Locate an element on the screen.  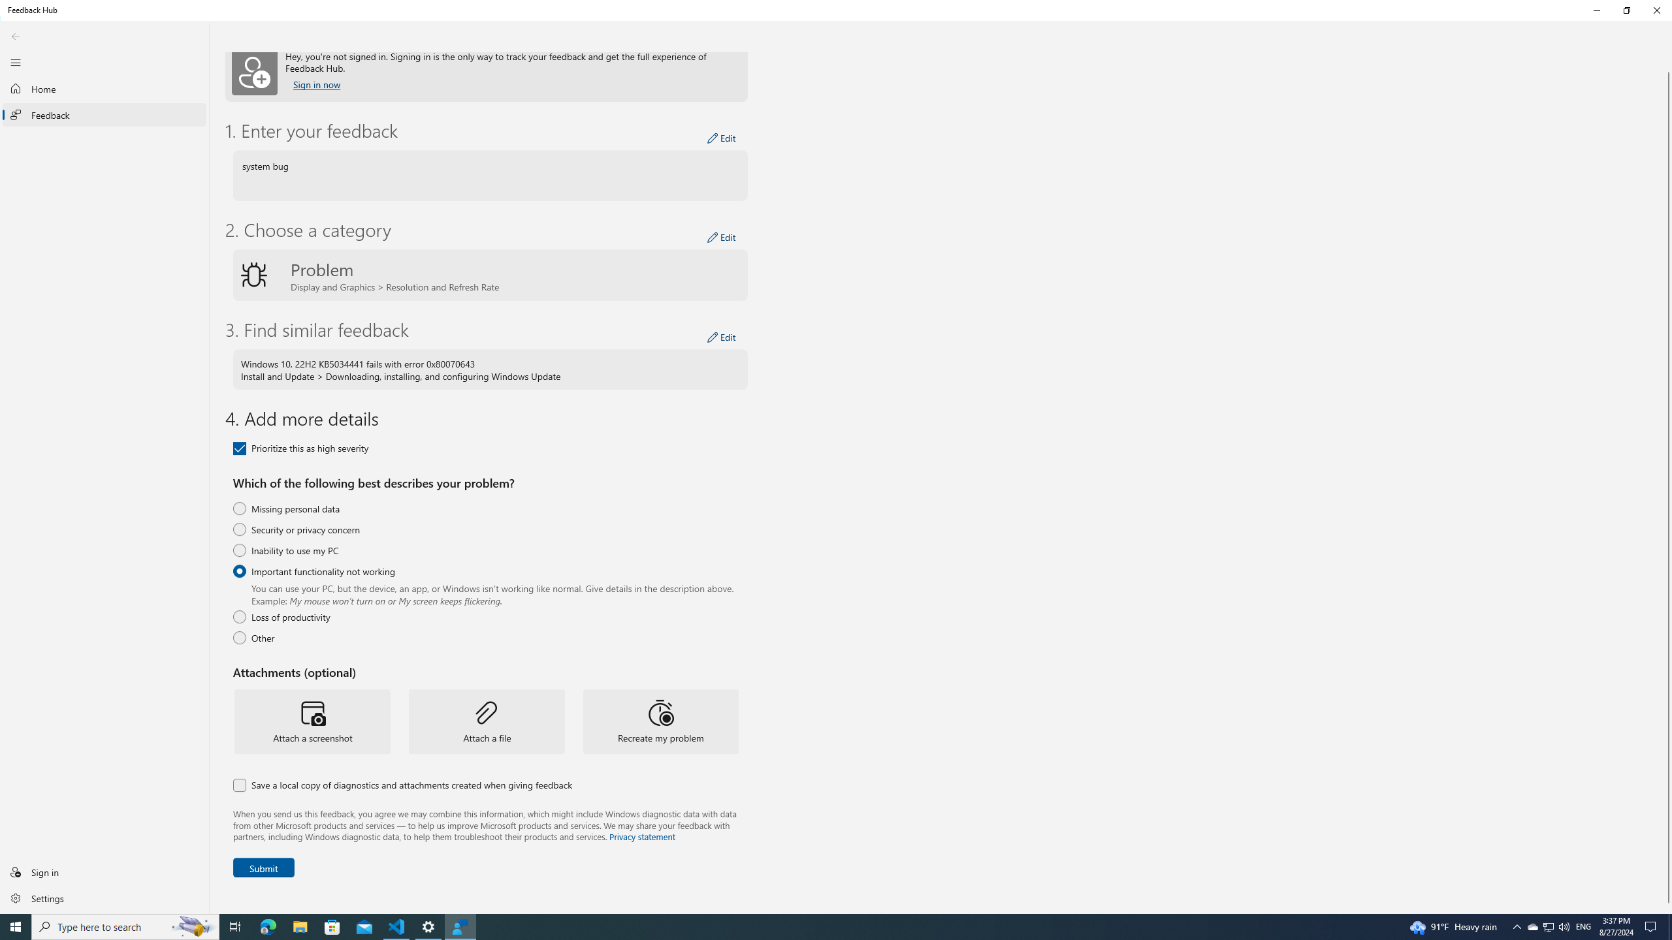
Vertical Small Increase is located at coordinates (1652, 927).